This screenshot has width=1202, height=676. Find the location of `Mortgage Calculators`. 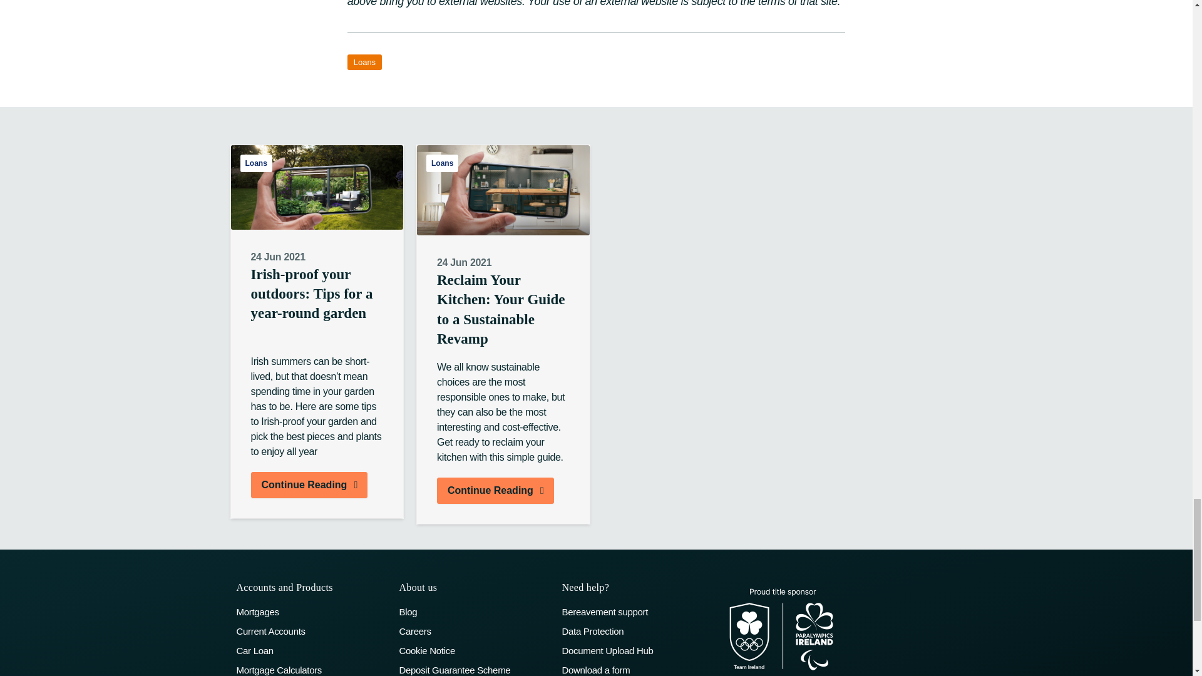

Mortgage Calculators is located at coordinates (312, 670).